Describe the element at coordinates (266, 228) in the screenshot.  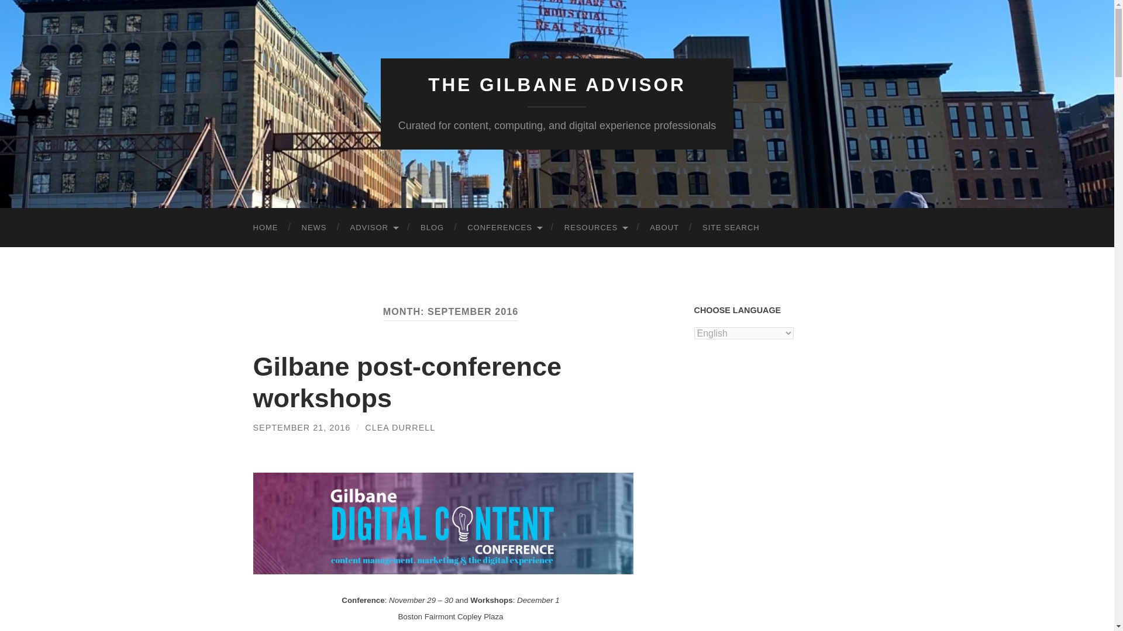
I see `HOME` at that location.